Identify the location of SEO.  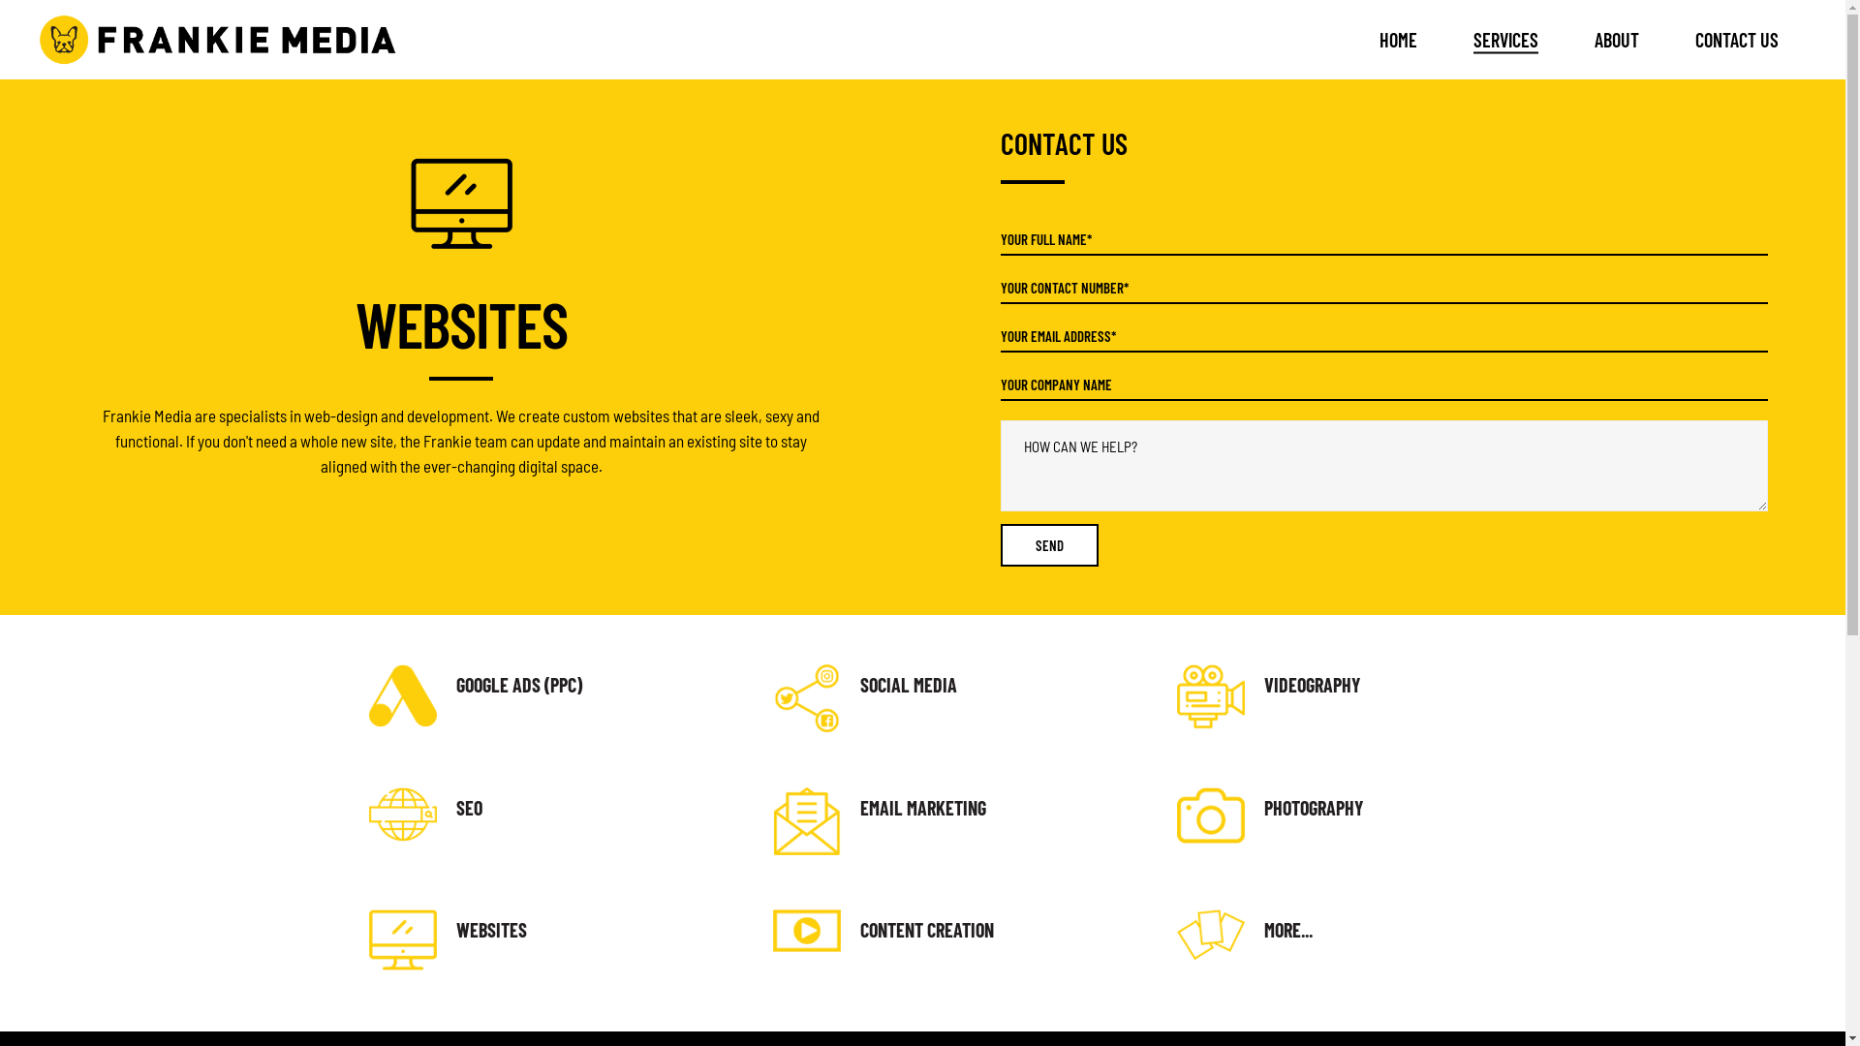
(469, 808).